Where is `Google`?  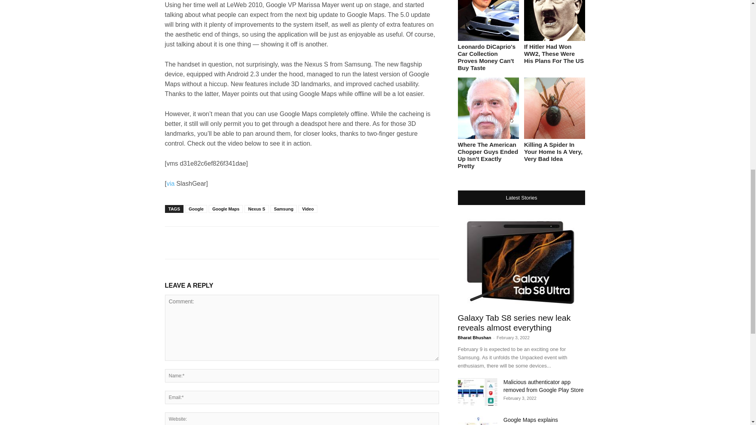
Google is located at coordinates (196, 209).